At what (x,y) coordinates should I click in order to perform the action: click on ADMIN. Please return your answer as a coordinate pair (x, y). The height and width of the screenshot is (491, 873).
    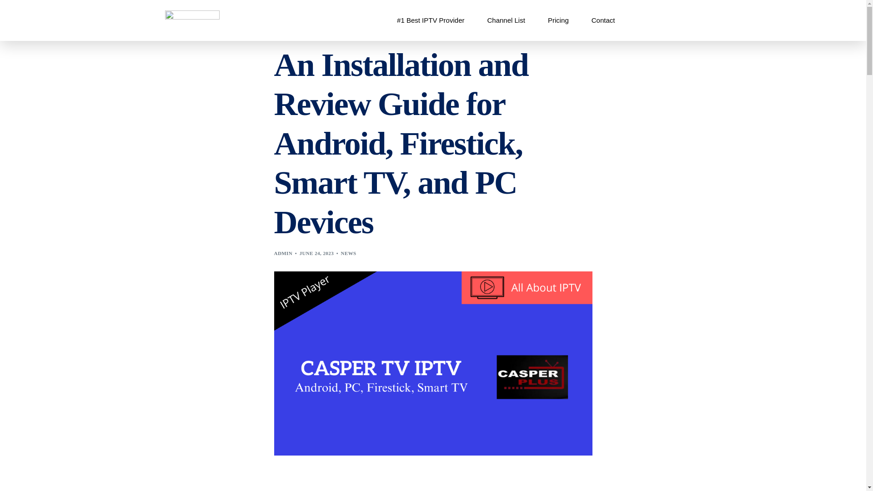
    Looking at the image, I should click on (283, 253).